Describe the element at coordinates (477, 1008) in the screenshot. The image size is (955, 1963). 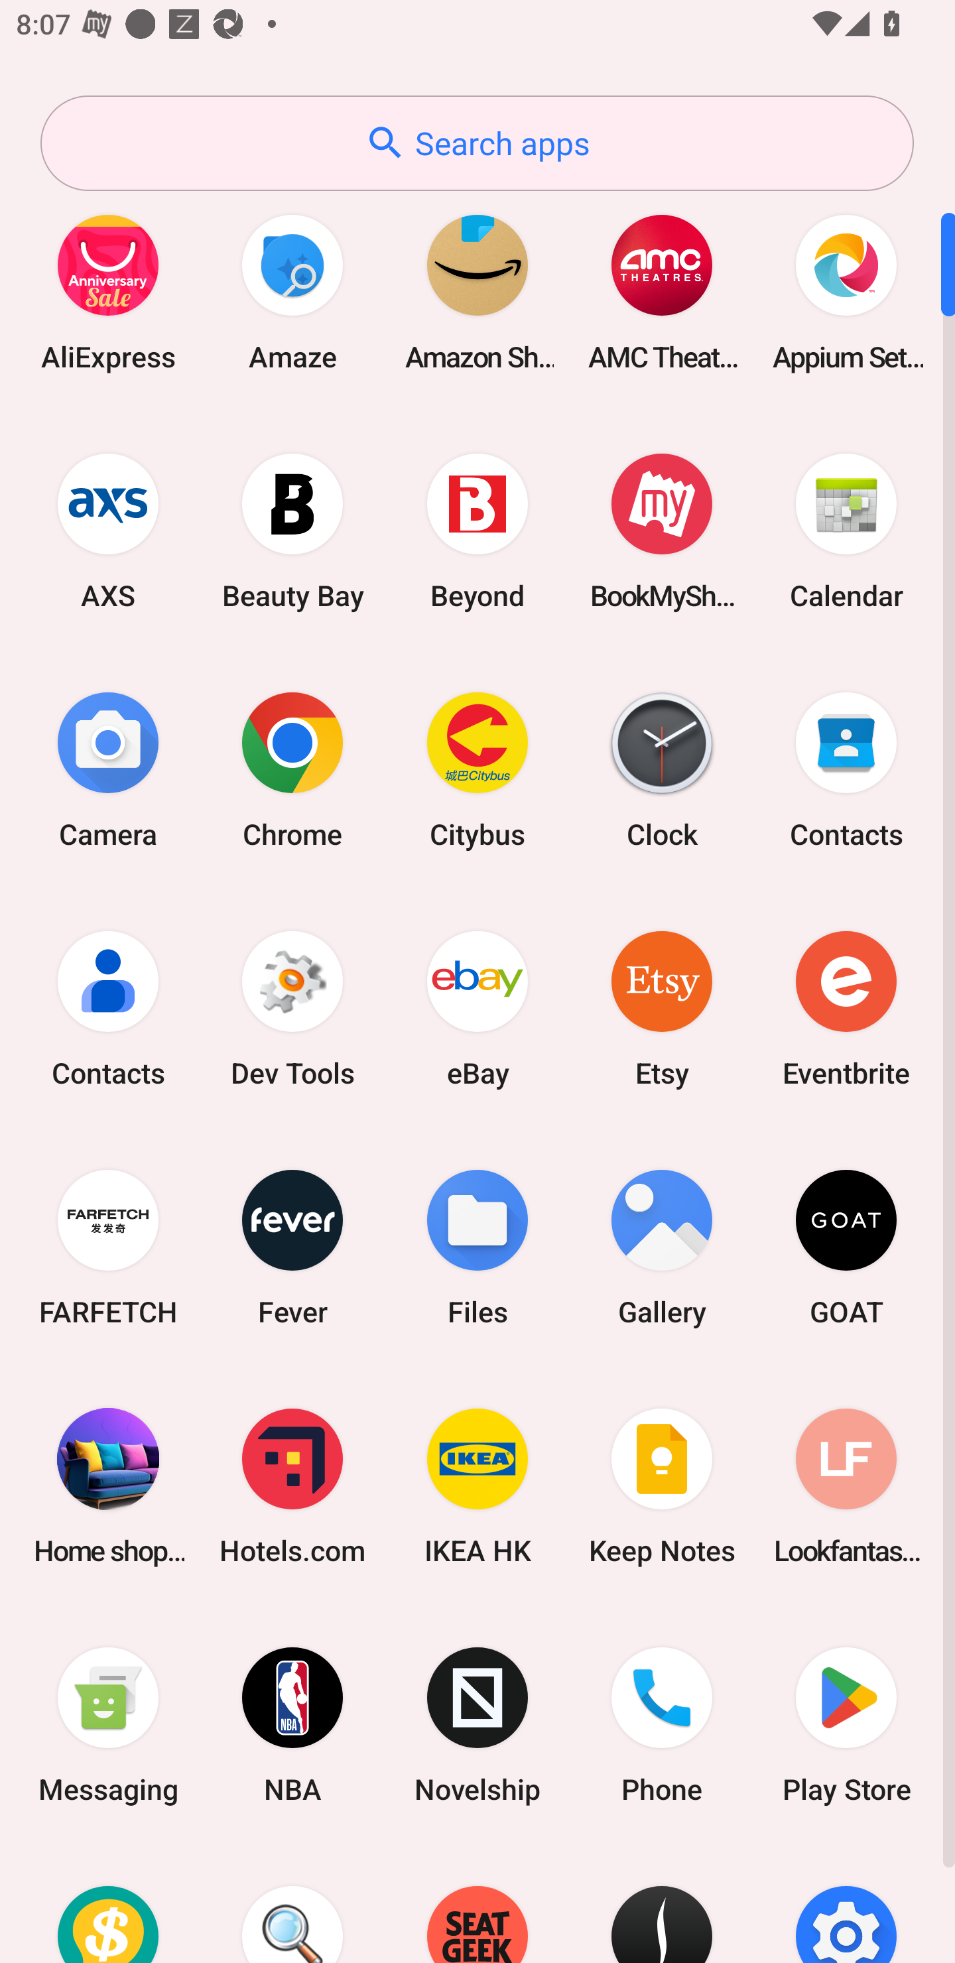
I see `eBay` at that location.